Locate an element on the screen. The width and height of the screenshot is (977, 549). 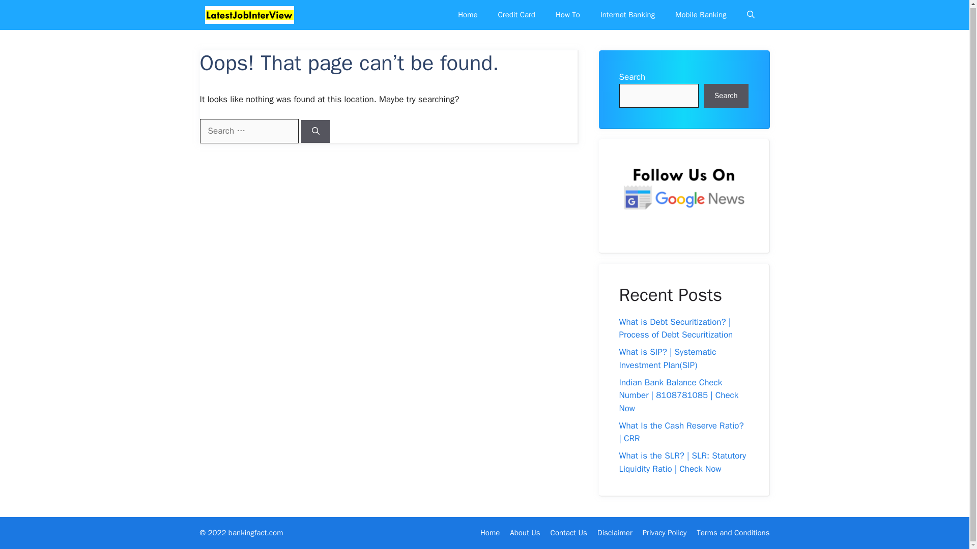
Disclaimer is located at coordinates (615, 533).